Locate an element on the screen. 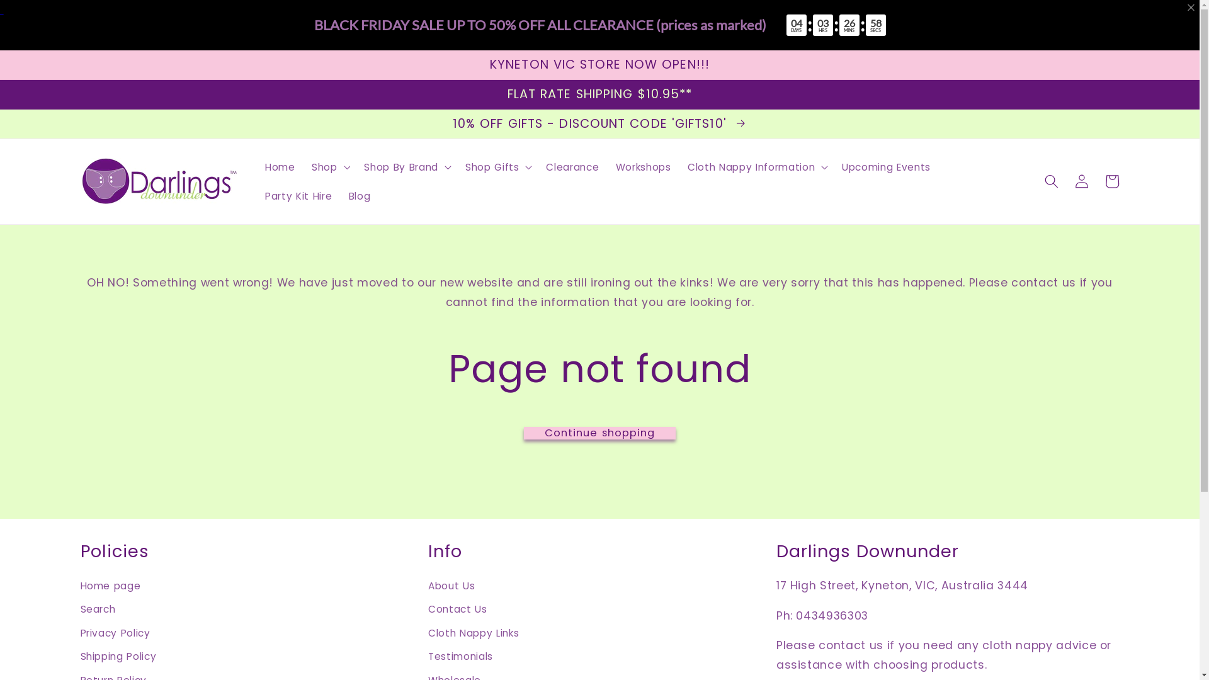  Upcoming Events is located at coordinates (887, 167).